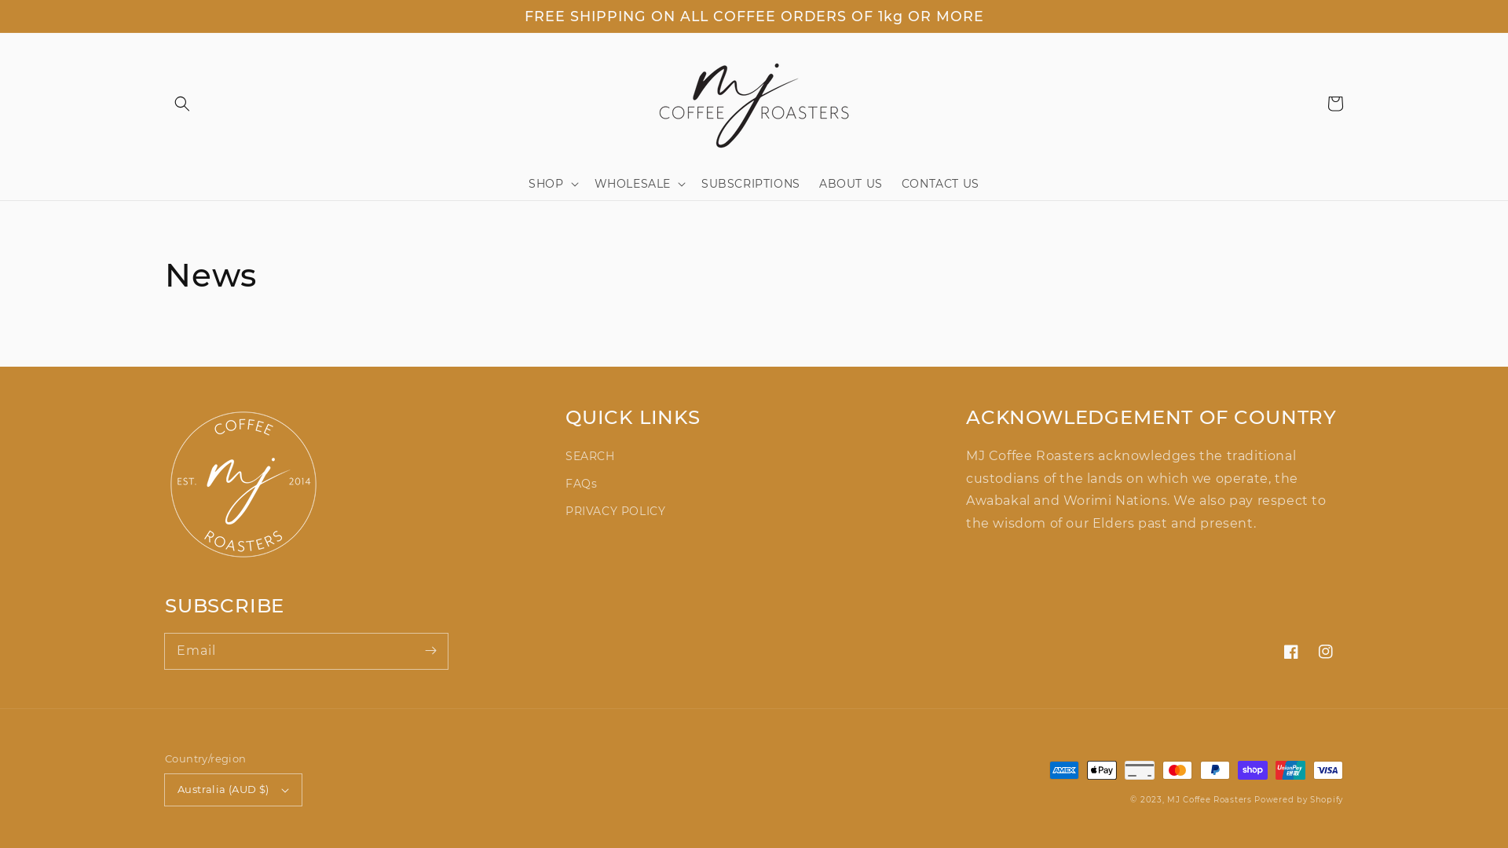 The image size is (1508, 848). What do you see at coordinates (1210, 799) in the screenshot?
I see `MJ Coffee Roasters` at bounding box center [1210, 799].